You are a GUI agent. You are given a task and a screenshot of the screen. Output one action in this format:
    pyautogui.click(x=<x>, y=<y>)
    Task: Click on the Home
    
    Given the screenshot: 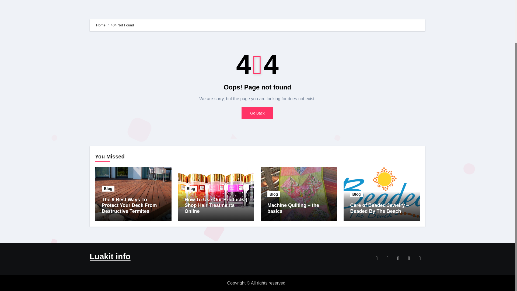 What is the action you would take?
    pyautogui.click(x=100, y=3)
    